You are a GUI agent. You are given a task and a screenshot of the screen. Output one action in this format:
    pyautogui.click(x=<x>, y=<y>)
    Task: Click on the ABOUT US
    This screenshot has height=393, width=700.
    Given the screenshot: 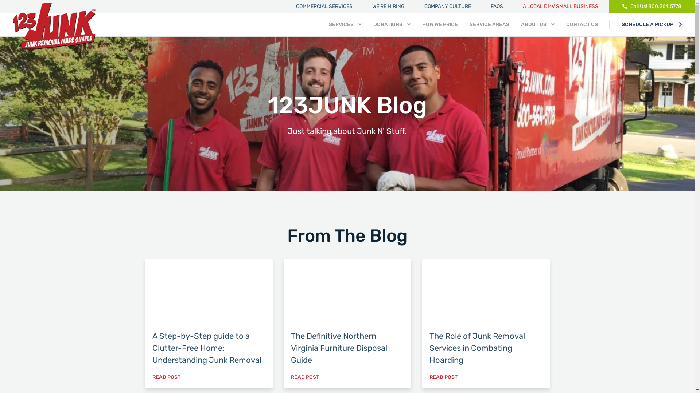 What is the action you would take?
    pyautogui.click(x=538, y=25)
    